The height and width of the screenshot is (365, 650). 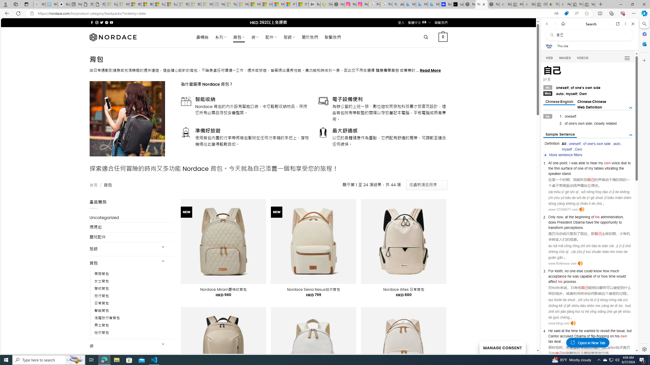 What do you see at coordinates (599, 123) in the screenshot?
I see `closely` at bounding box center [599, 123].